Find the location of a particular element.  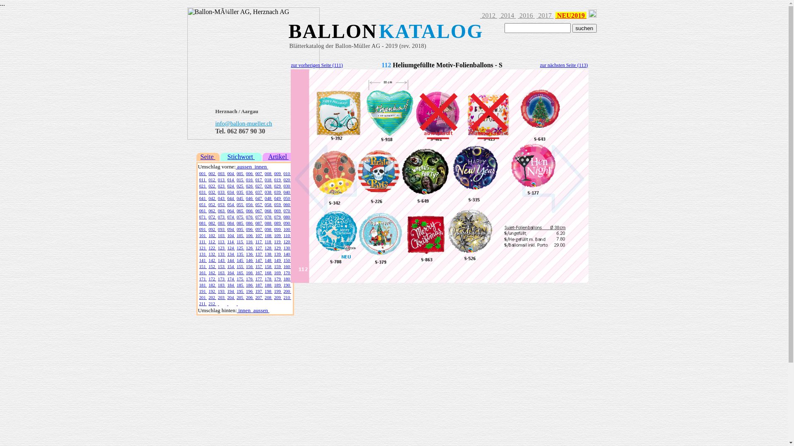

179  is located at coordinates (278, 279).